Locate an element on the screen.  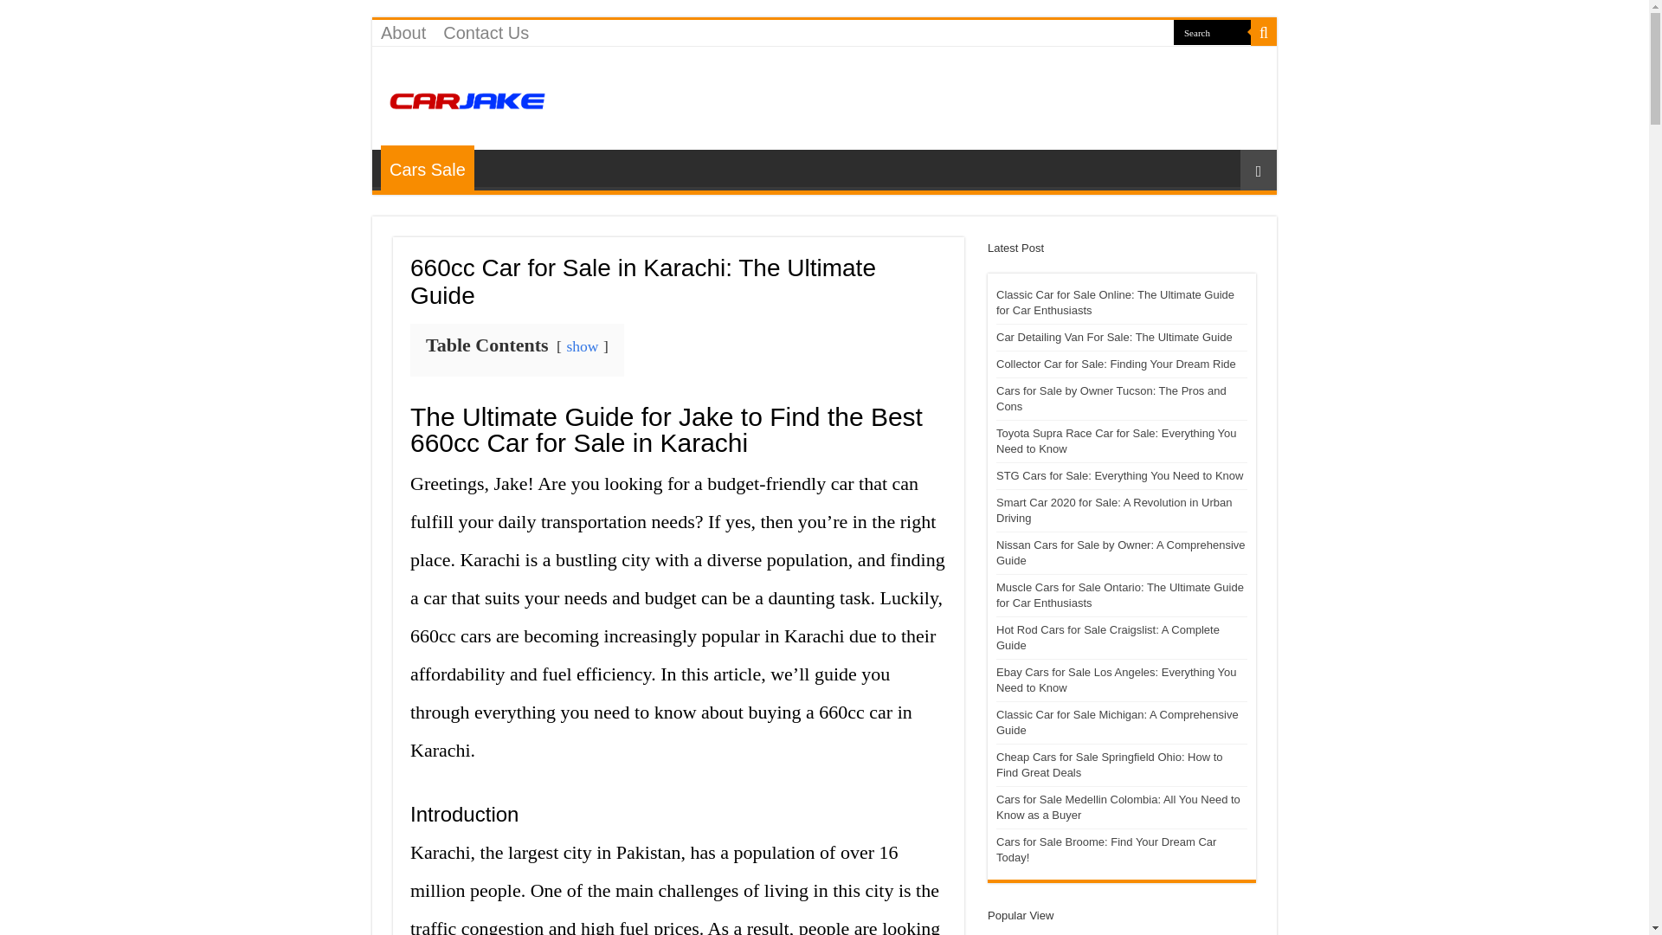
Cars Sale is located at coordinates (427, 168).